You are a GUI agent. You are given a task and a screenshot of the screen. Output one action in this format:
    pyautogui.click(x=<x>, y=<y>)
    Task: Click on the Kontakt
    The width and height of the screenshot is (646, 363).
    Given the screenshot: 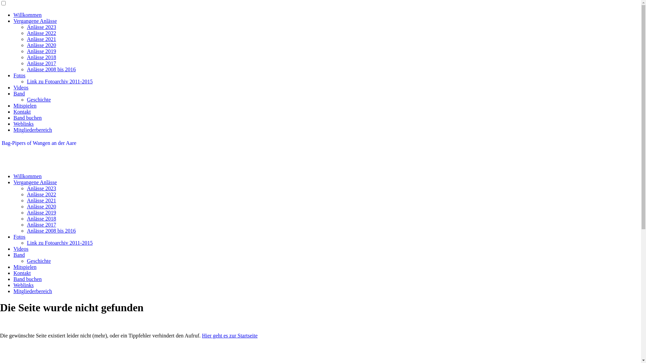 What is the action you would take?
    pyautogui.click(x=22, y=112)
    